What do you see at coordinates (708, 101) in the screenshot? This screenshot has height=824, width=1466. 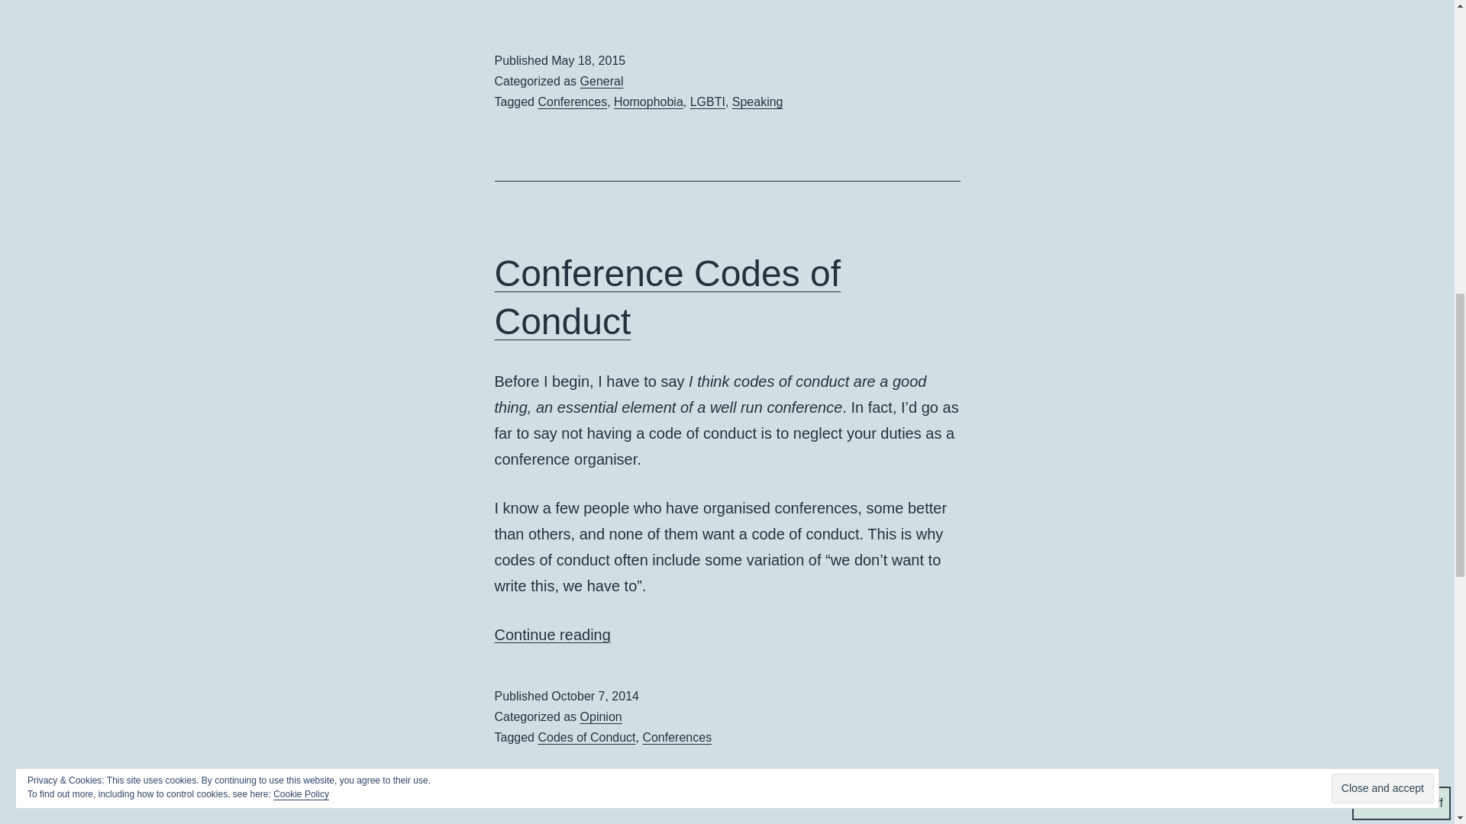 I see `Opinion` at bounding box center [708, 101].